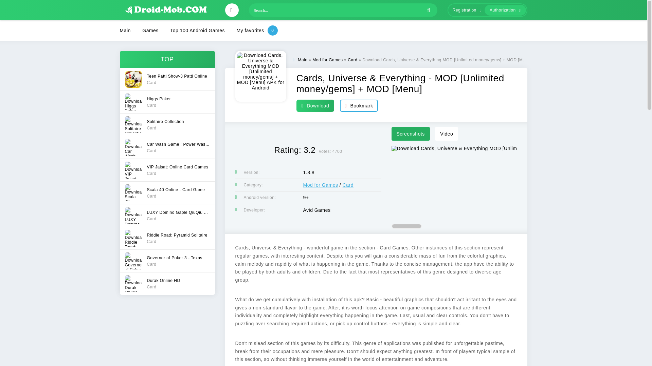 Image resolution: width=652 pixels, height=366 pixels. I want to click on Mod for Games, so click(320, 185).